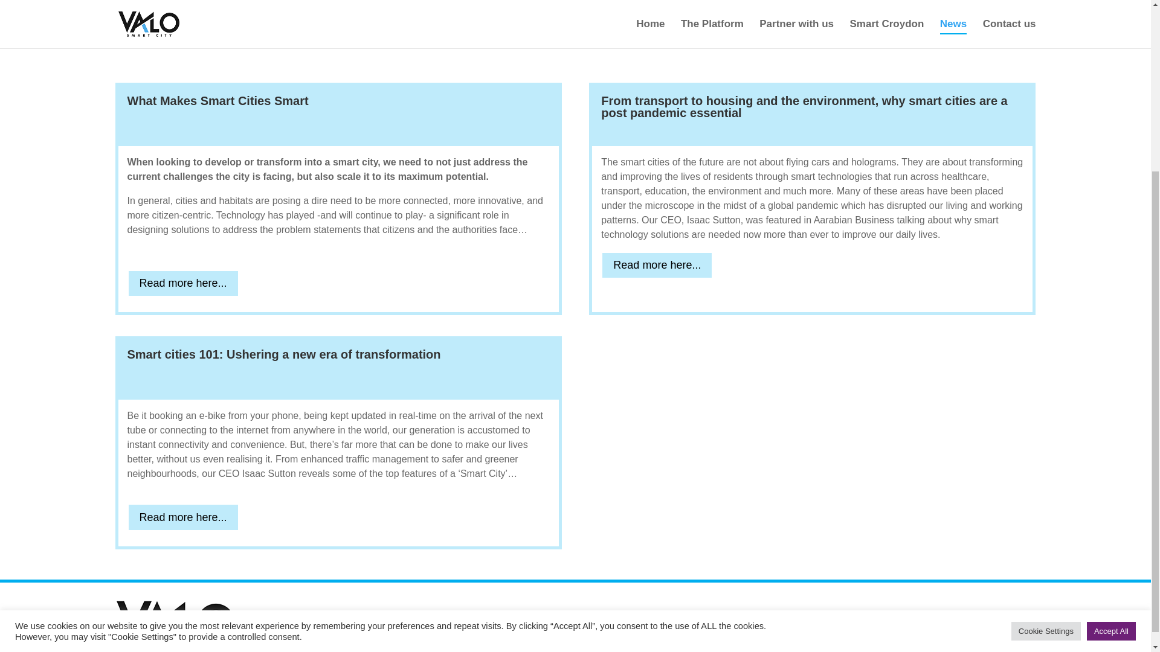  What do you see at coordinates (807, 642) in the screenshot?
I see `Privacy Policy` at bounding box center [807, 642].